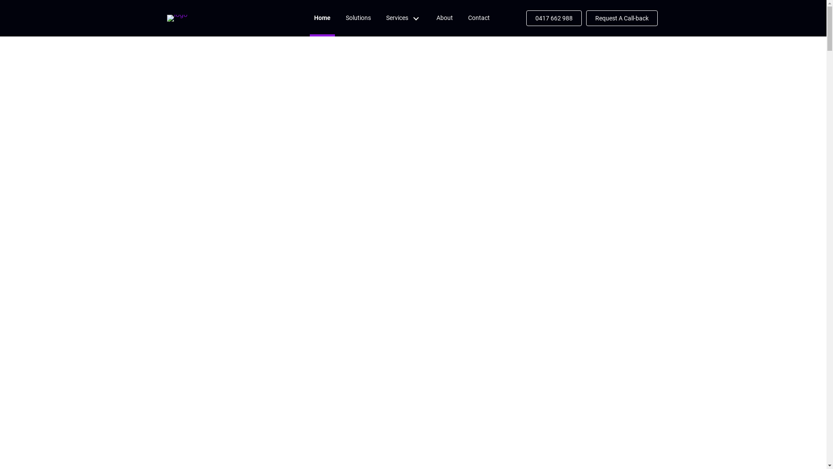 The image size is (833, 469). What do you see at coordinates (554, 18) in the screenshot?
I see `0417 662 988` at bounding box center [554, 18].